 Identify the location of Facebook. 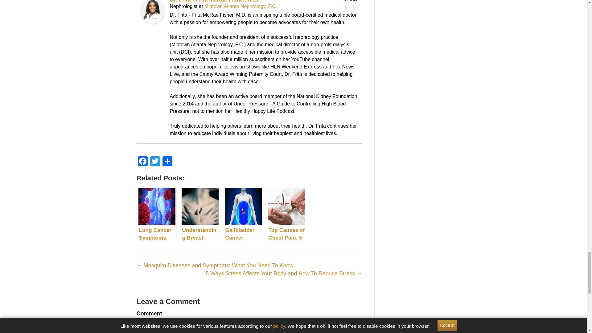
(346, 7).